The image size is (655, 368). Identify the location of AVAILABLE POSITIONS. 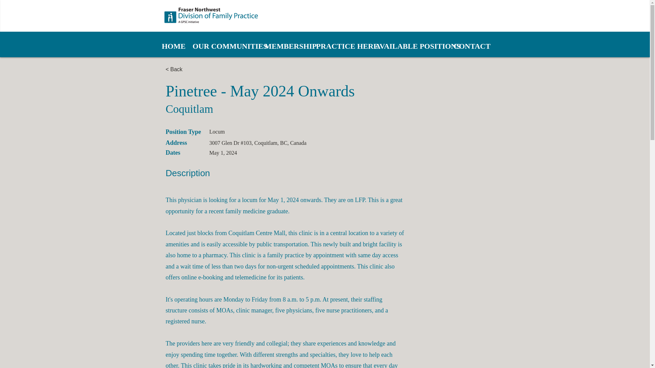
(411, 46).